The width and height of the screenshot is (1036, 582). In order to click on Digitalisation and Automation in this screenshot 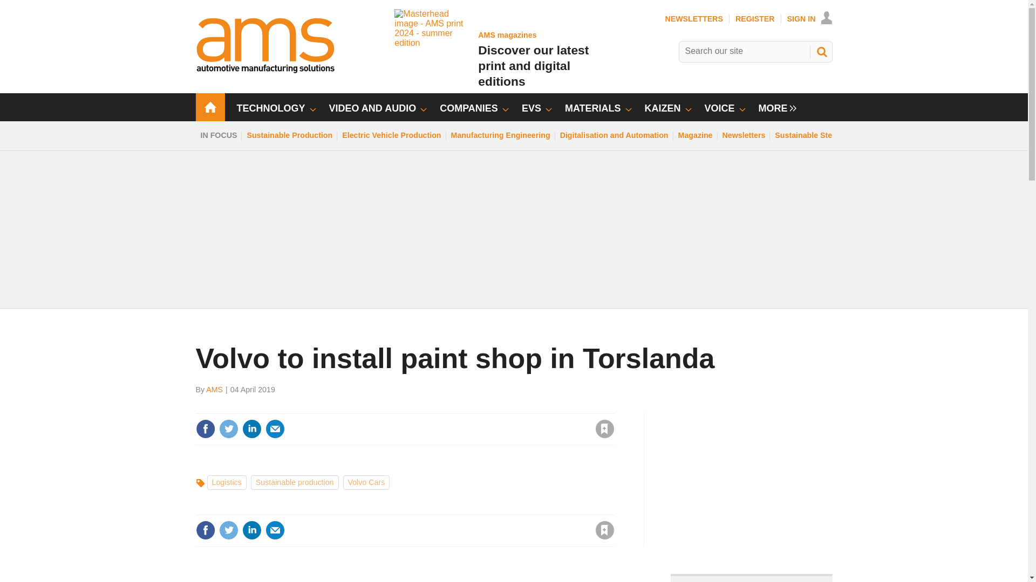, I will do `click(275, 429)`.